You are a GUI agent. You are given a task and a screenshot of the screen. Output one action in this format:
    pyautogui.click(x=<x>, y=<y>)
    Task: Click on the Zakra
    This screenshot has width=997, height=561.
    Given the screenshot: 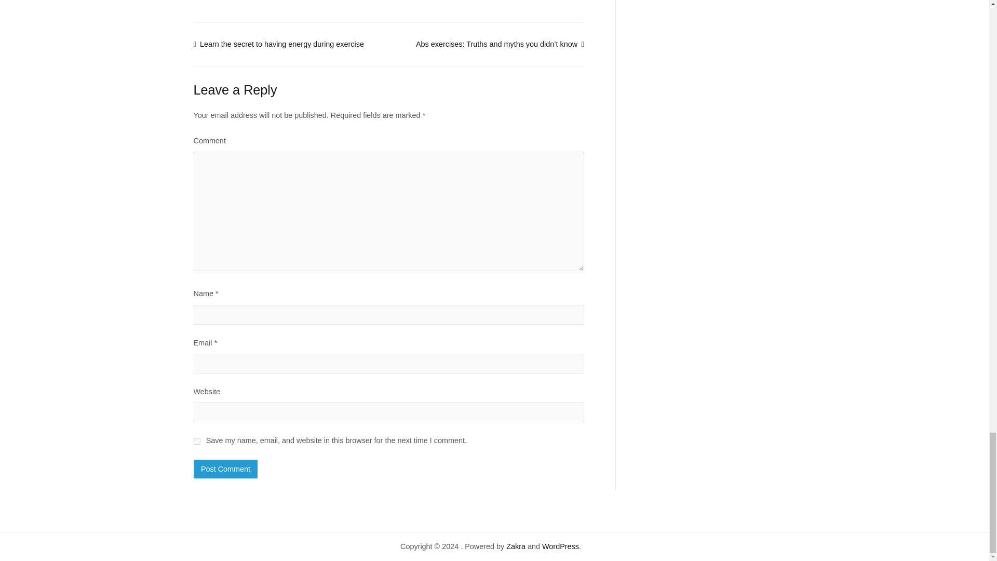 What is the action you would take?
    pyautogui.click(x=516, y=546)
    